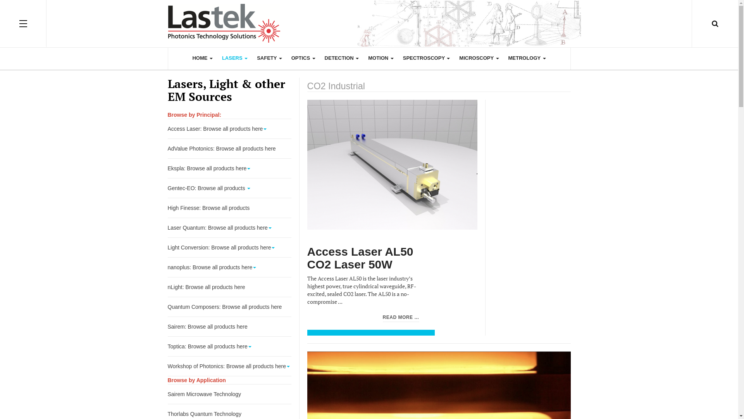 The width and height of the screenshot is (744, 419). I want to click on Sairem: Browse all products here, so click(229, 327).